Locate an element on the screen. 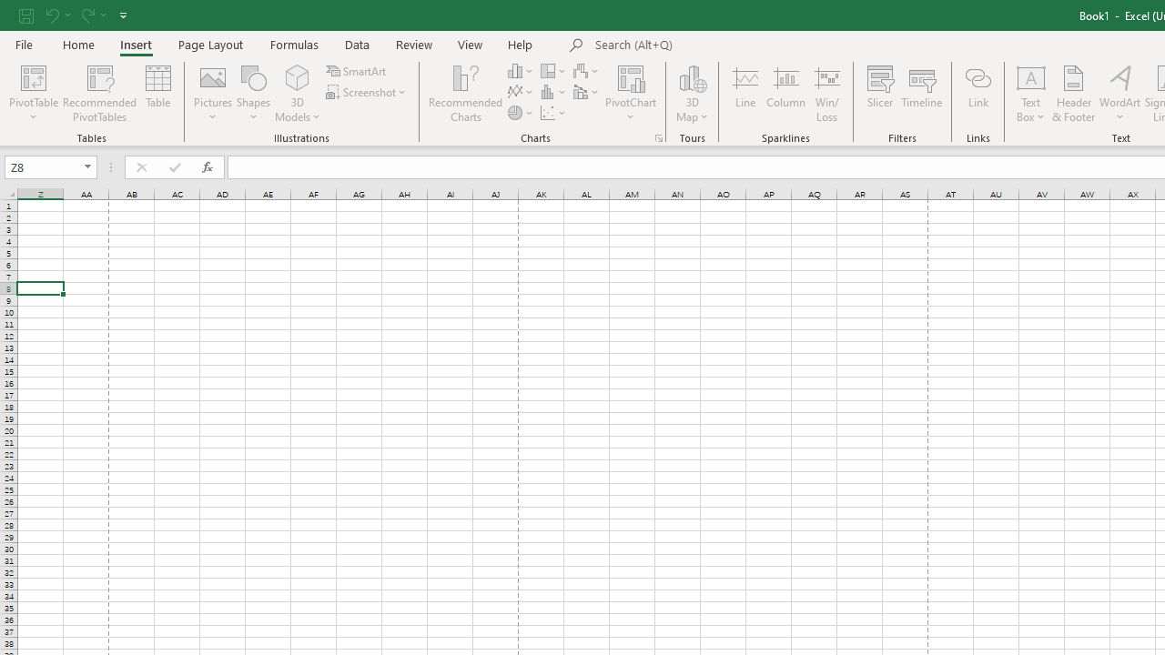  Text Box is located at coordinates (1031, 93).